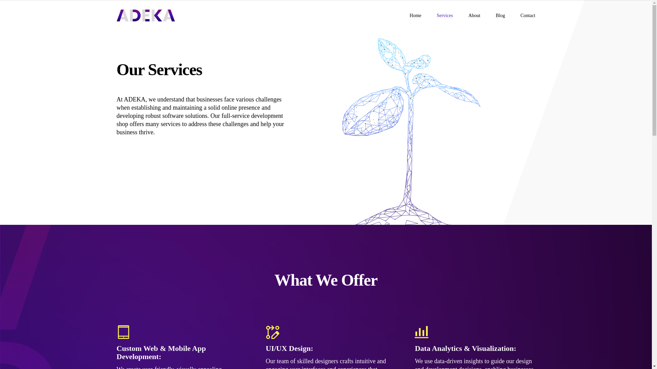  What do you see at coordinates (528, 16) in the screenshot?
I see `Contact` at bounding box center [528, 16].